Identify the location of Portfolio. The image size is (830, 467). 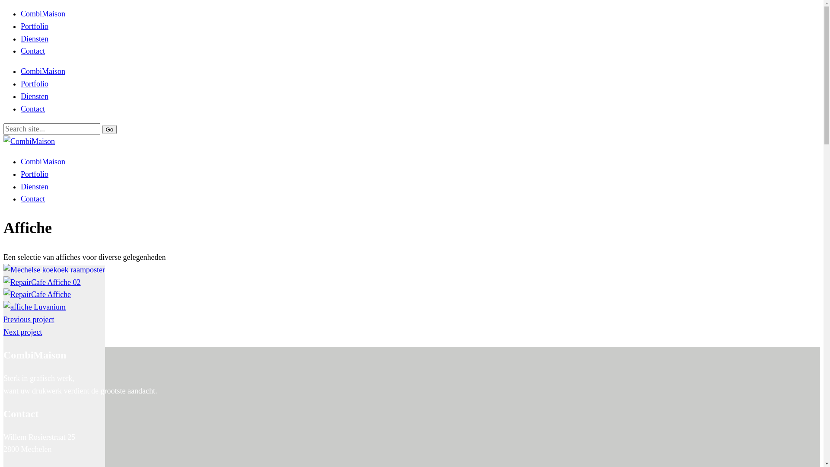
(35, 26).